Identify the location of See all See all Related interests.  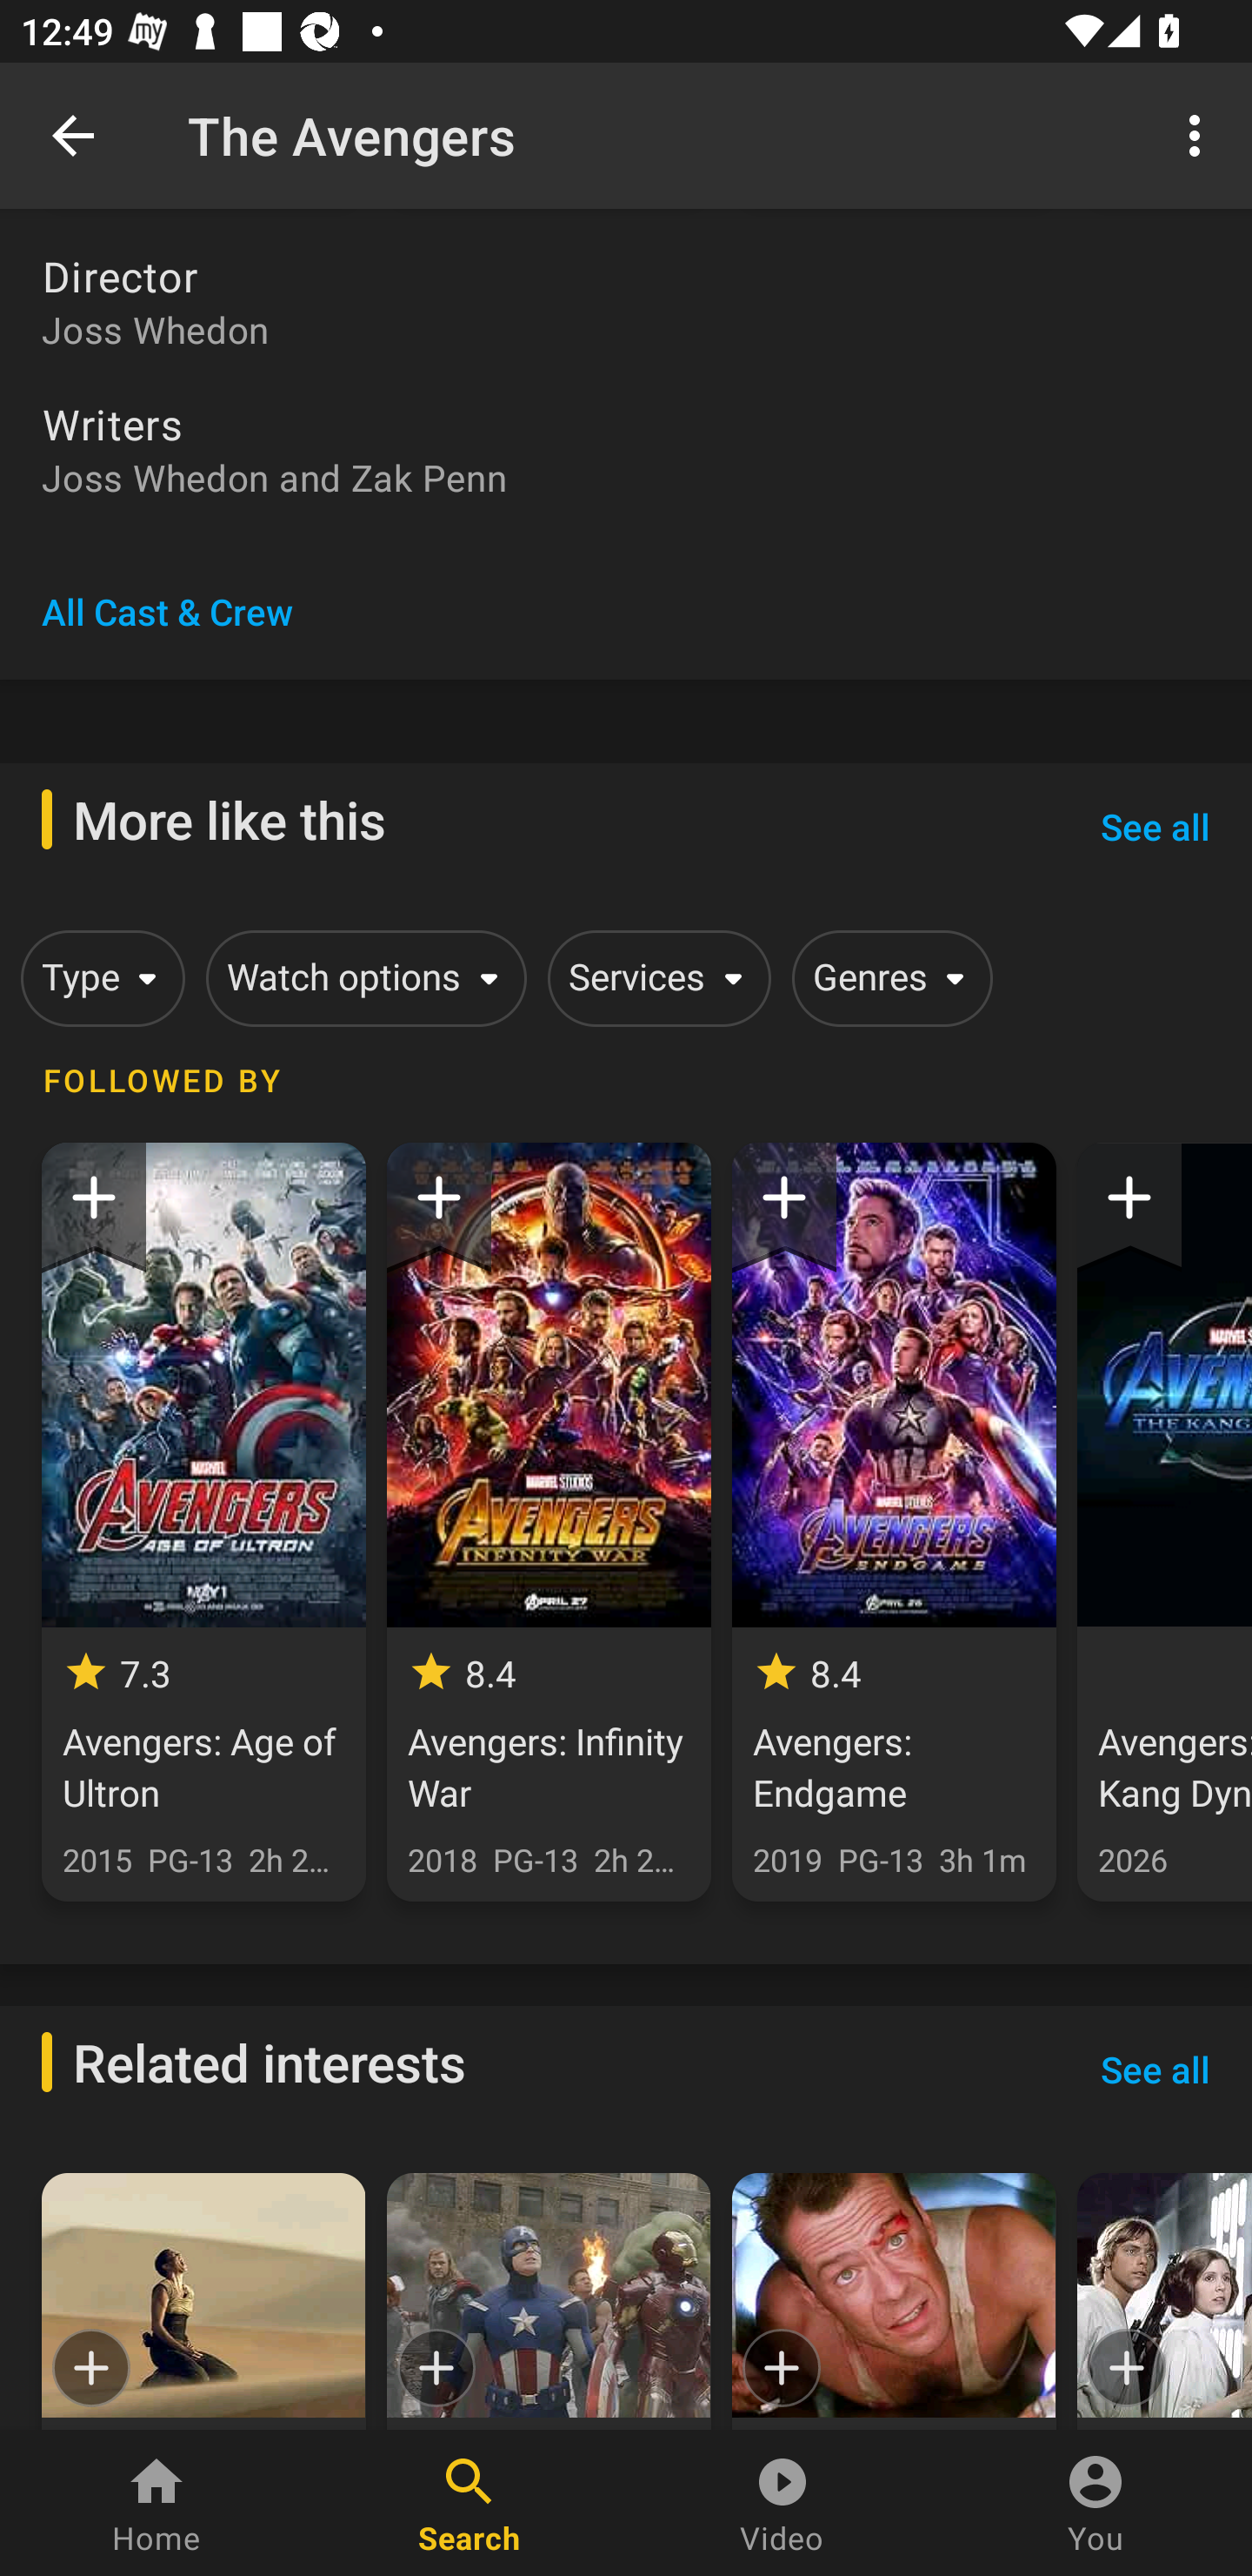
(1155, 2070).